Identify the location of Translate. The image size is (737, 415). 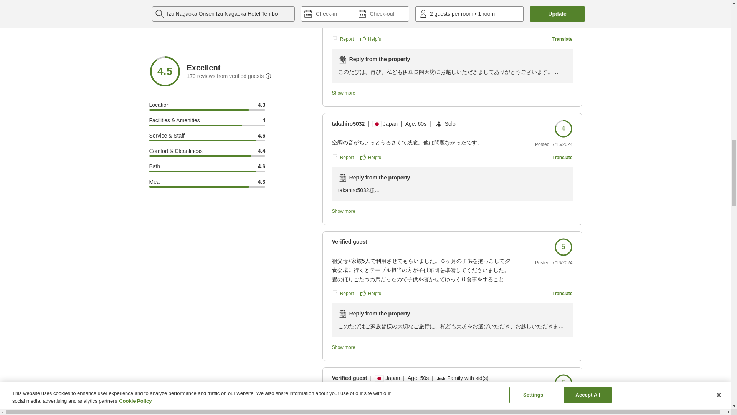
(562, 38).